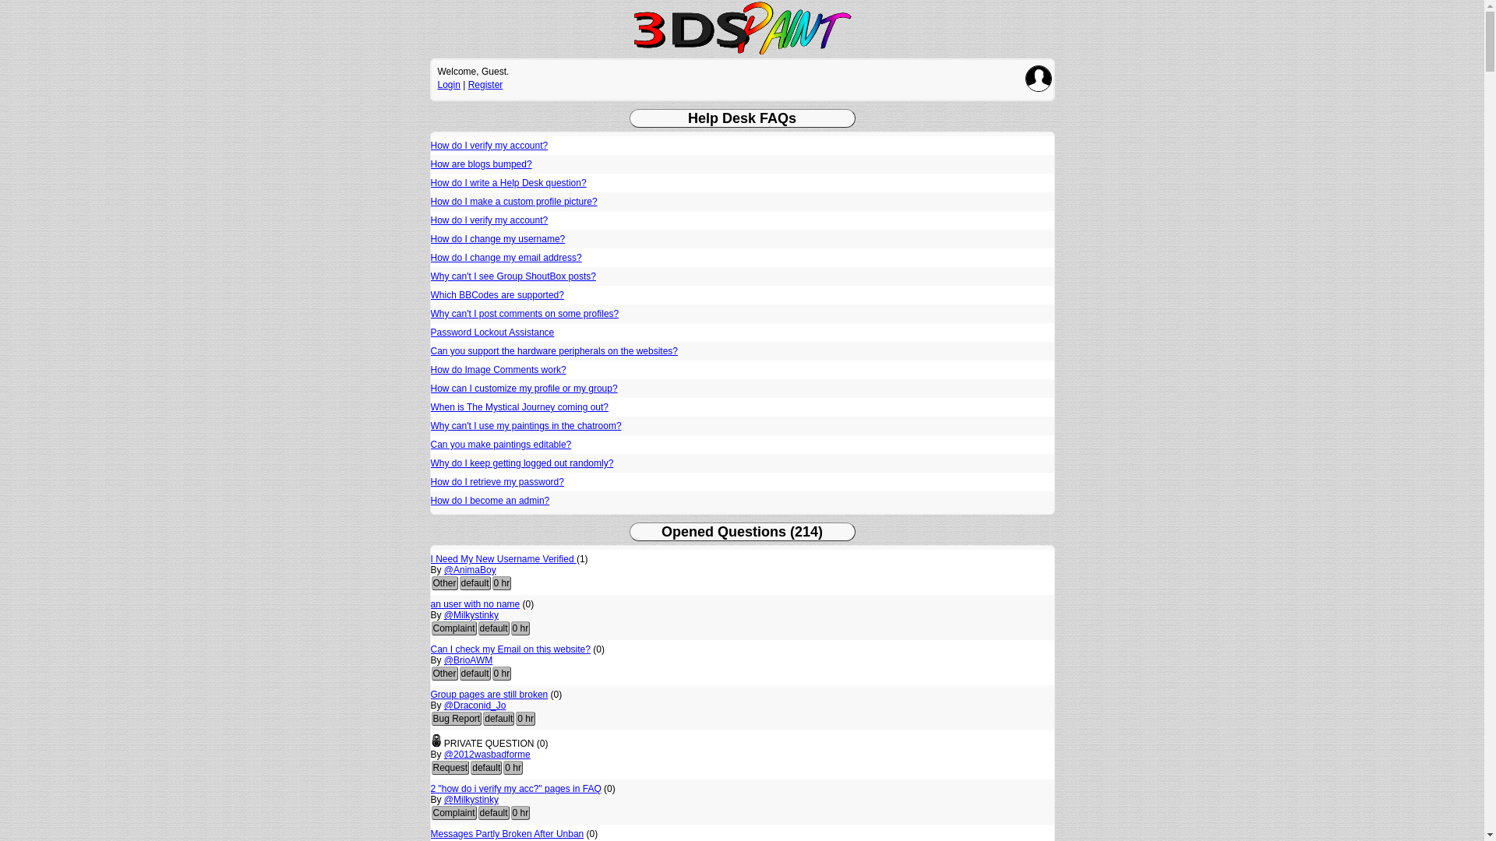 The width and height of the screenshot is (1496, 841). I want to click on Group pages are still broken, so click(489, 695).